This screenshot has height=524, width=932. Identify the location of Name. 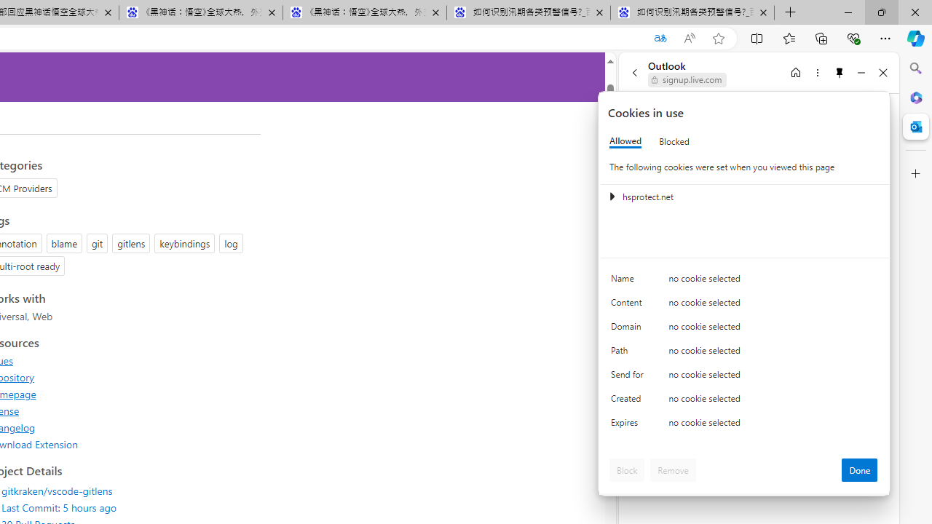
(629, 282).